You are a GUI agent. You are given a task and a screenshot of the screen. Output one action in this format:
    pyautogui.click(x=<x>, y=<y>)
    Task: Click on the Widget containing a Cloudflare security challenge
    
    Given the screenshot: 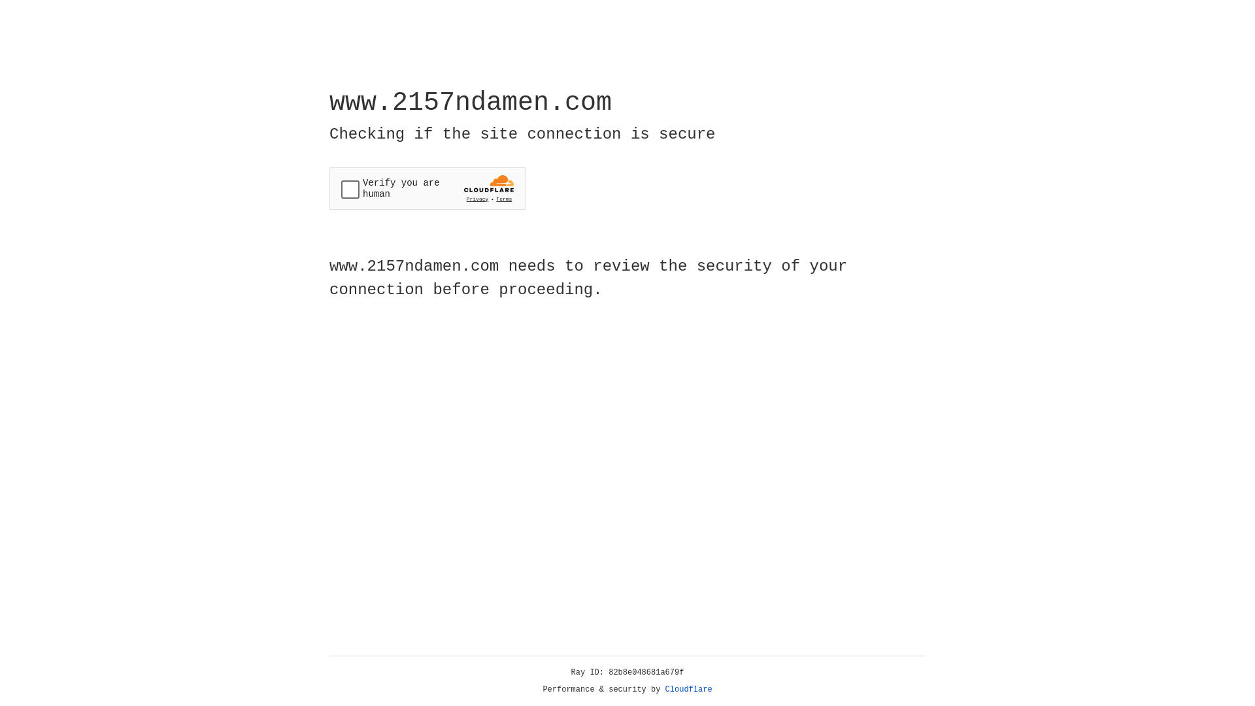 What is the action you would take?
    pyautogui.click(x=427, y=188)
    